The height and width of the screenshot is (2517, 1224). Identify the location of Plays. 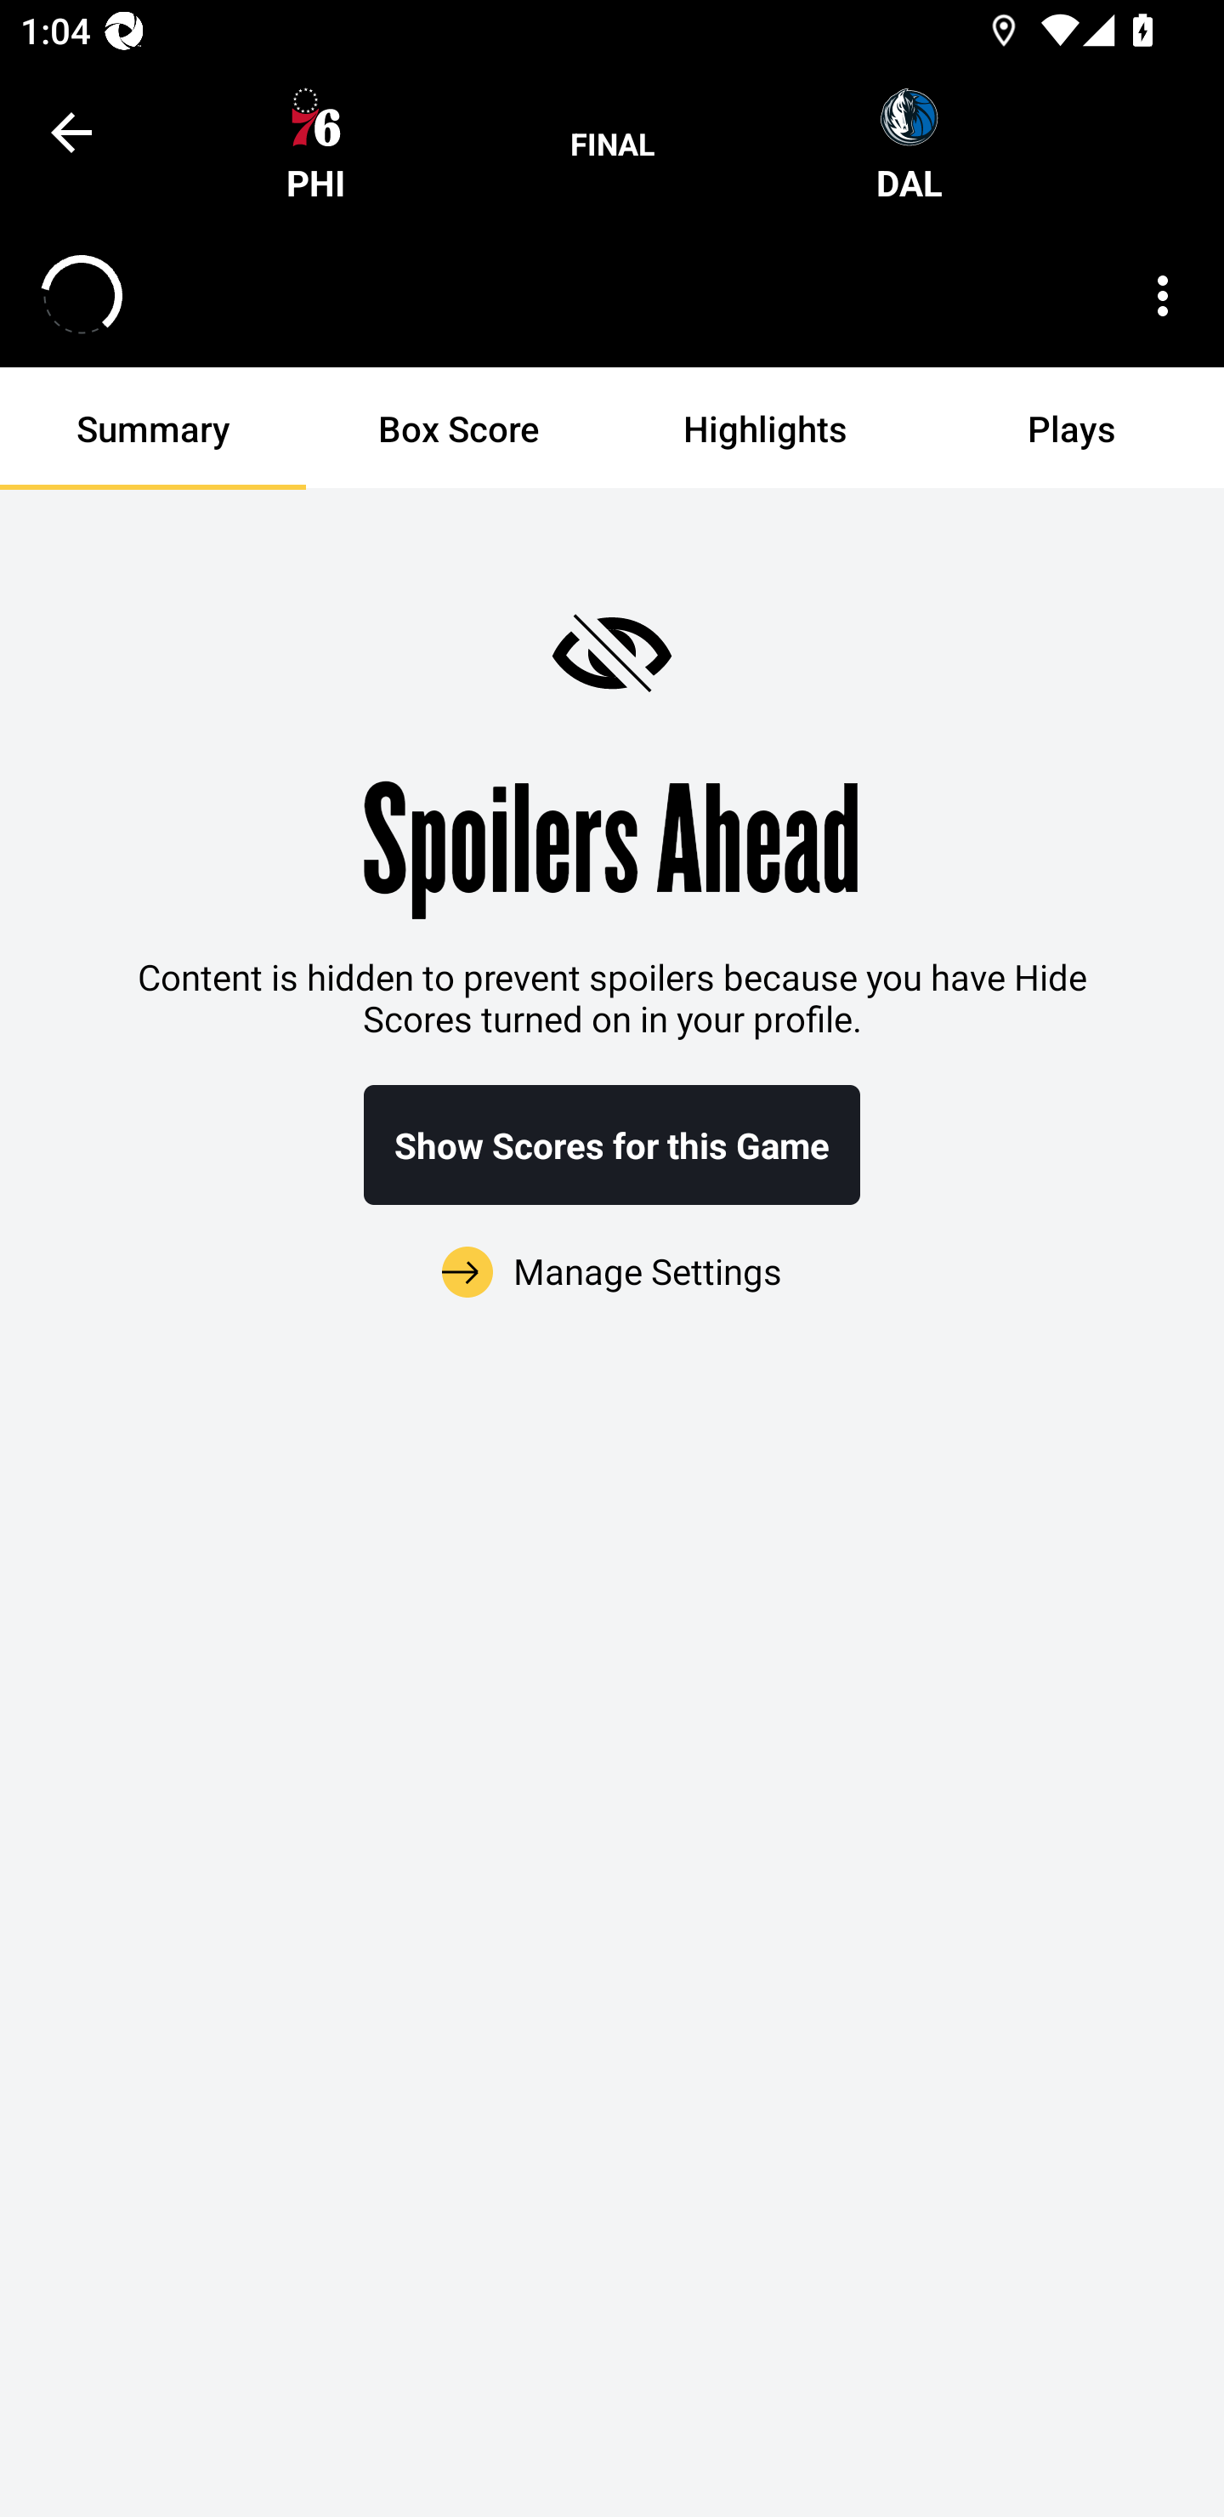
(1071, 429).